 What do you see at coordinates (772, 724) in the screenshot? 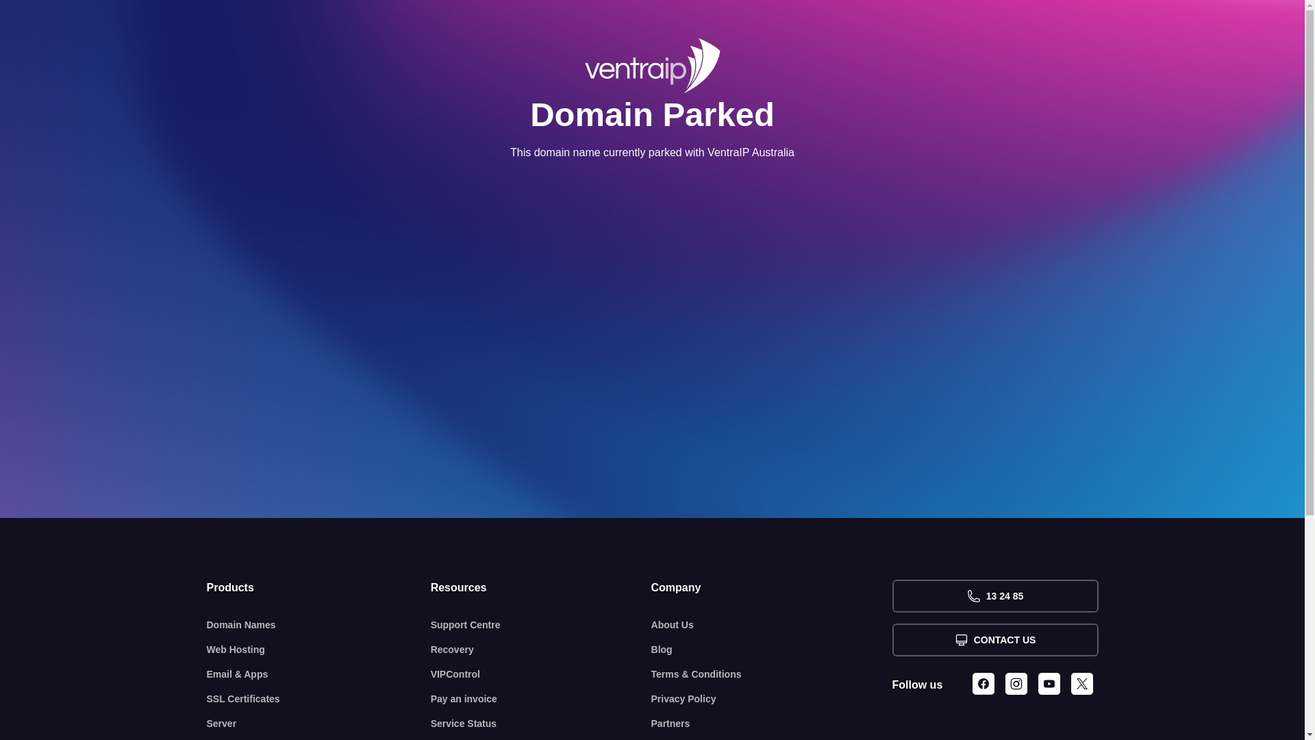
I see `Partners` at bounding box center [772, 724].